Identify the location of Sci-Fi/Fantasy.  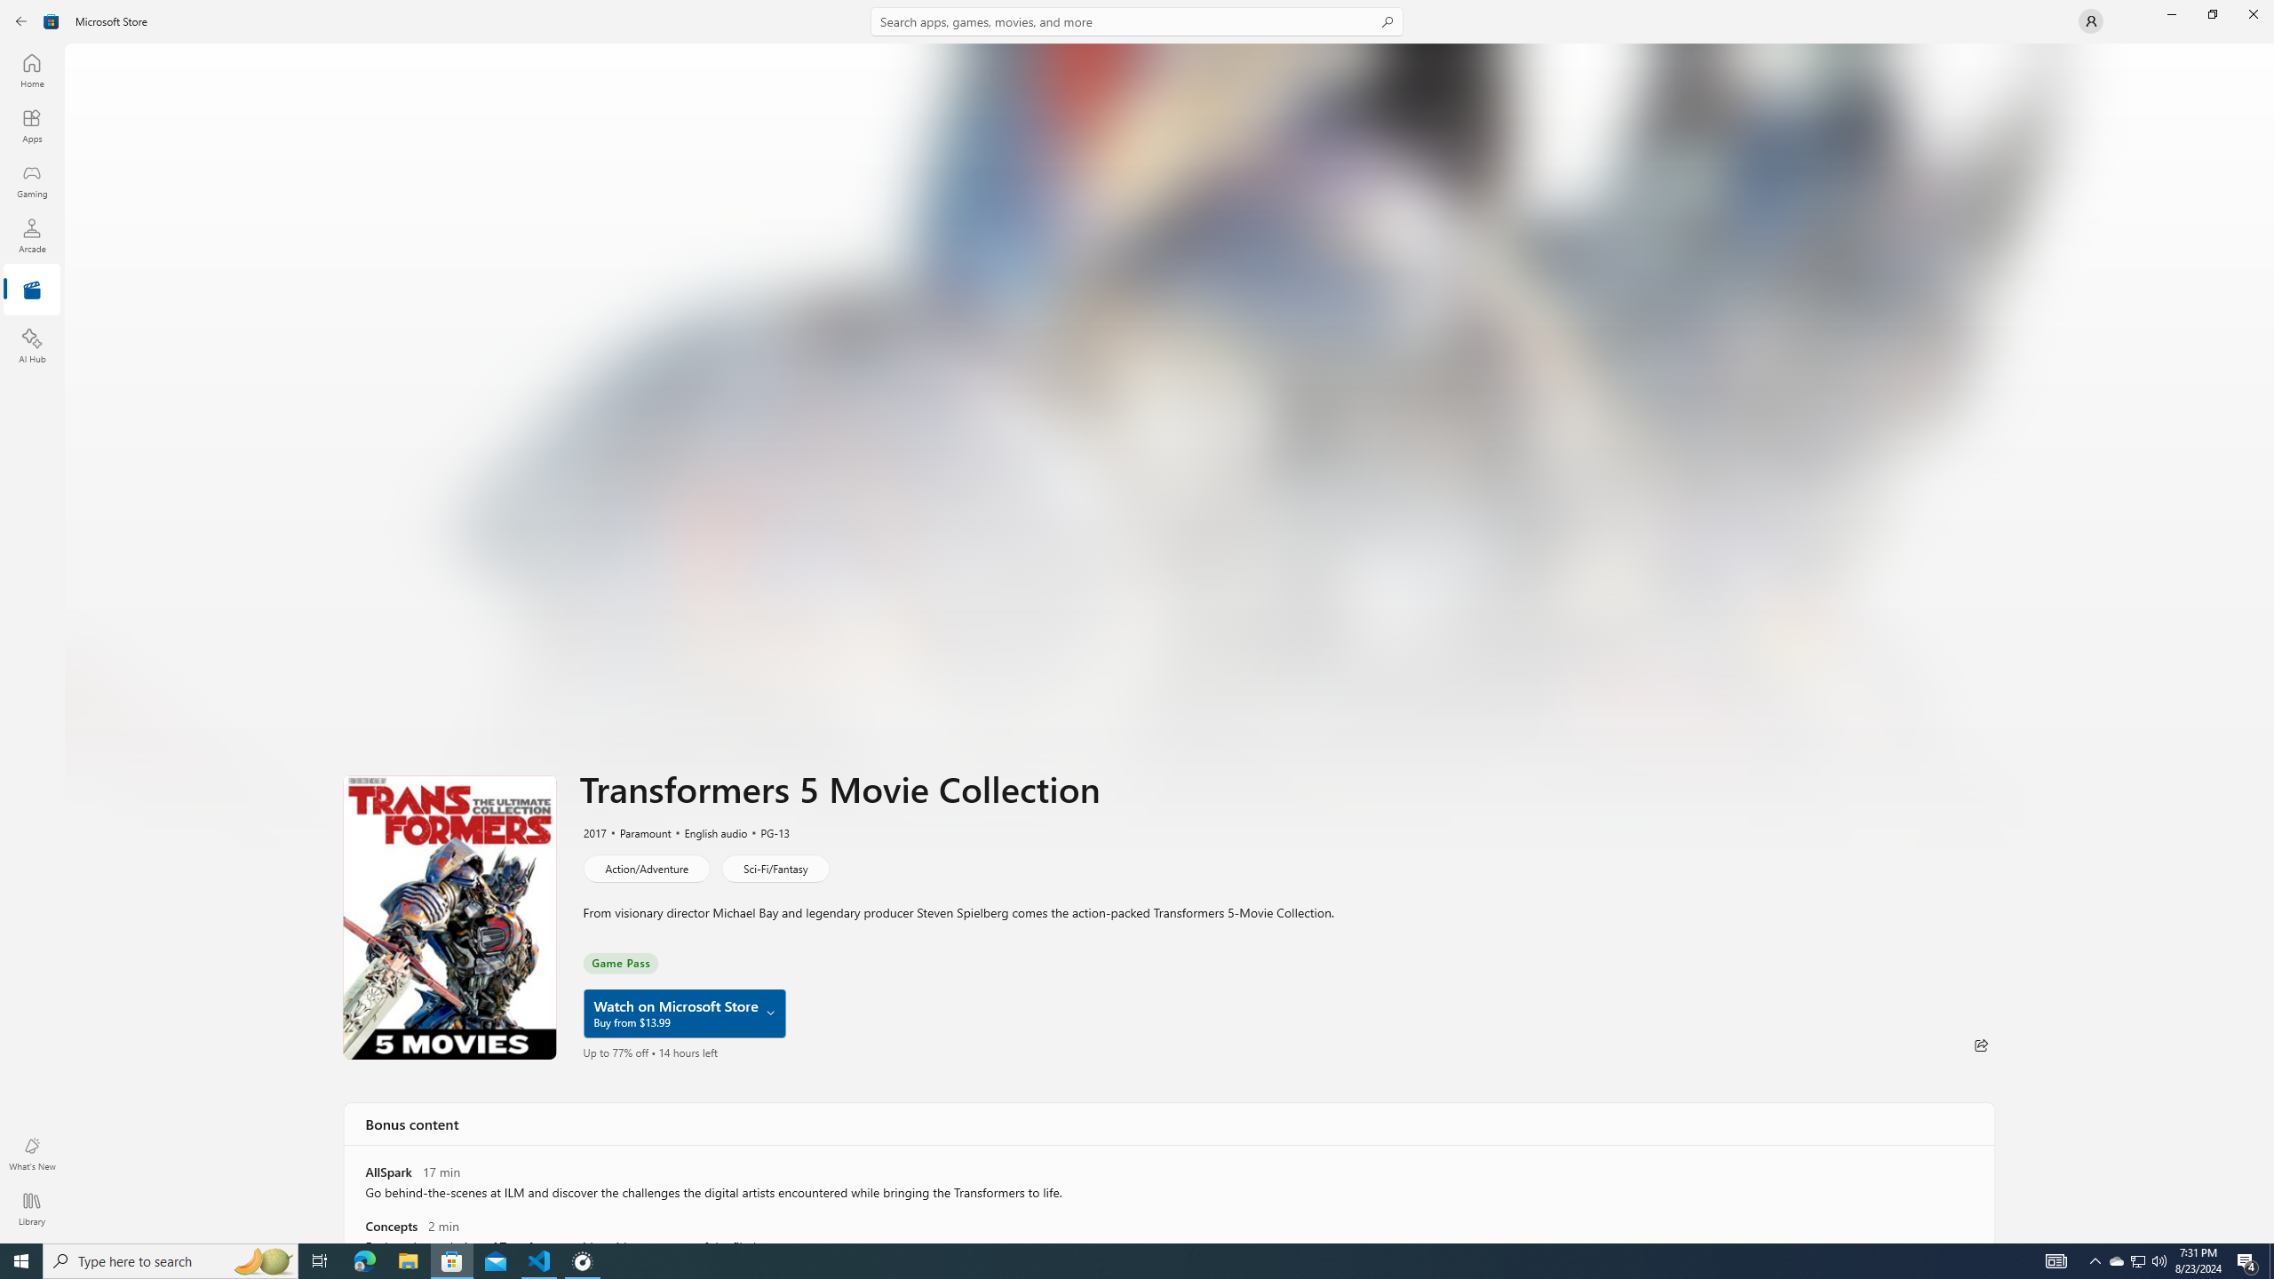
(775, 868).